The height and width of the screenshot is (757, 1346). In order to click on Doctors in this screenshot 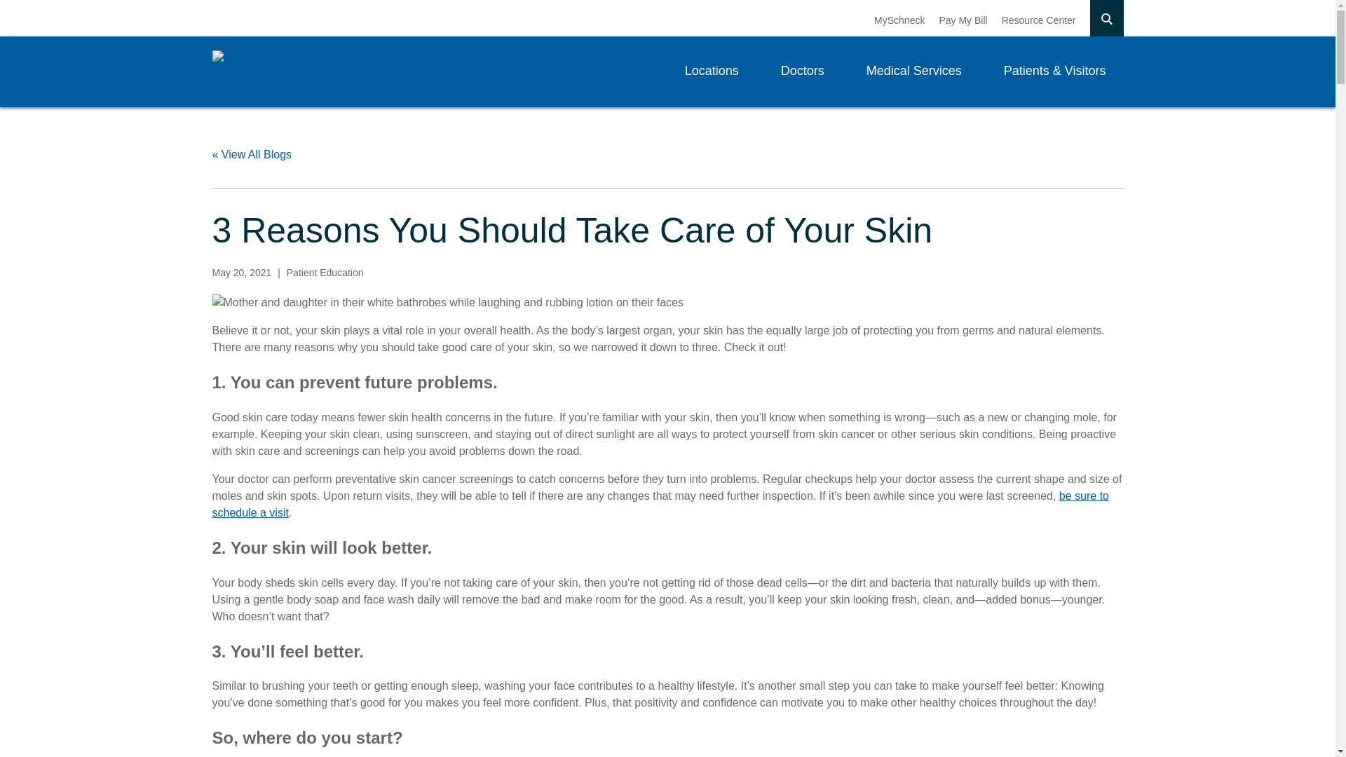, I will do `click(802, 71)`.